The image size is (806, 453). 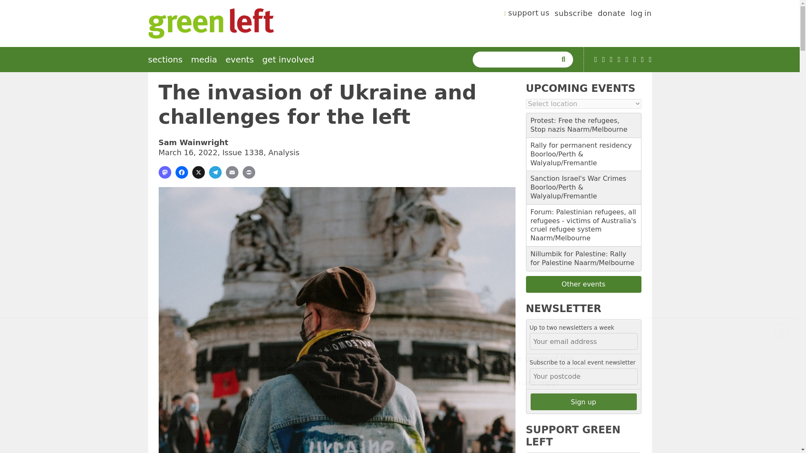 What do you see at coordinates (584, 402) in the screenshot?
I see `Sign up` at bounding box center [584, 402].